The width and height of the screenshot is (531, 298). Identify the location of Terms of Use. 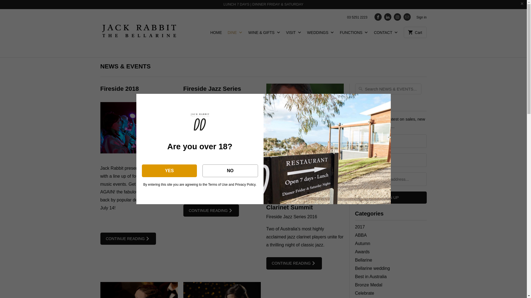
(218, 185).